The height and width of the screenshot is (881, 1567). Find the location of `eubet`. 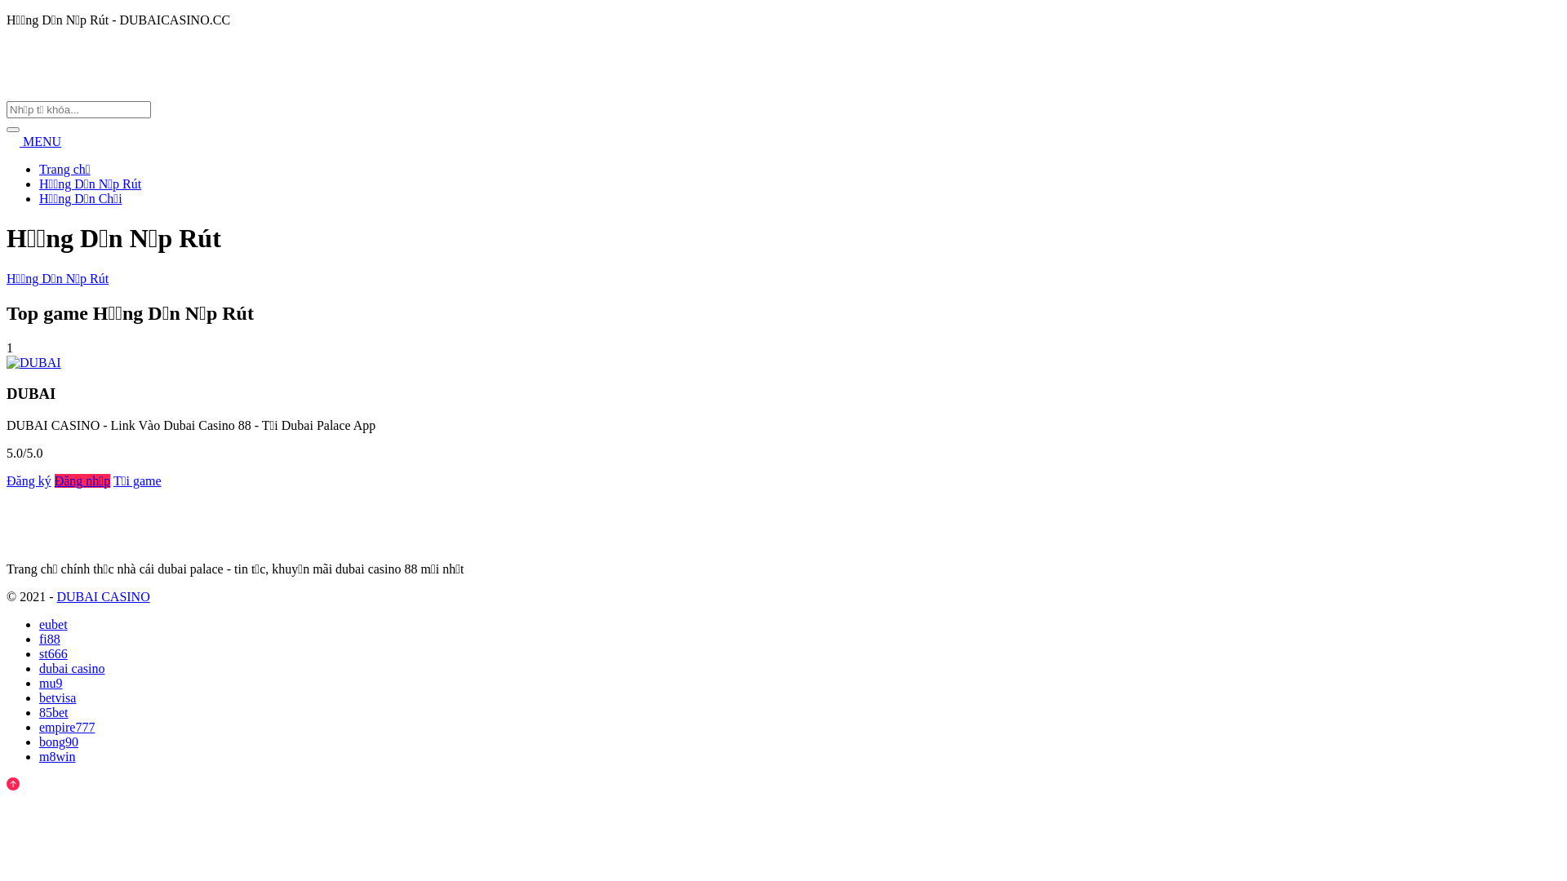

eubet is located at coordinates (54, 625).